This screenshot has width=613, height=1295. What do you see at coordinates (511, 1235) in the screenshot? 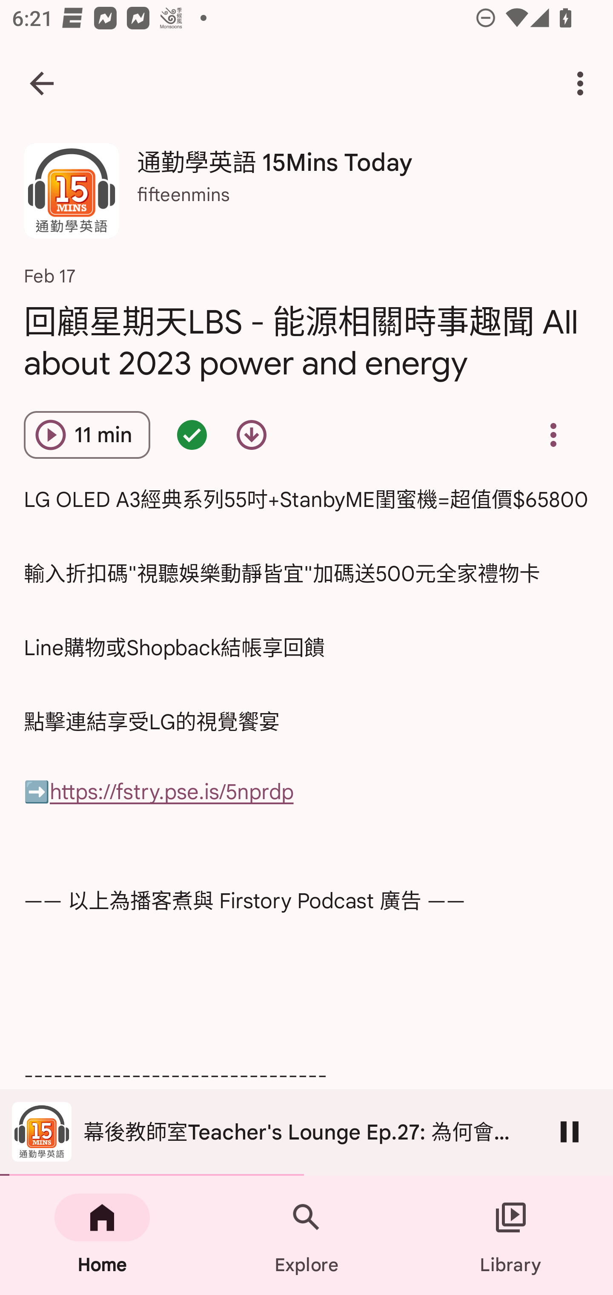
I see `Library` at bounding box center [511, 1235].